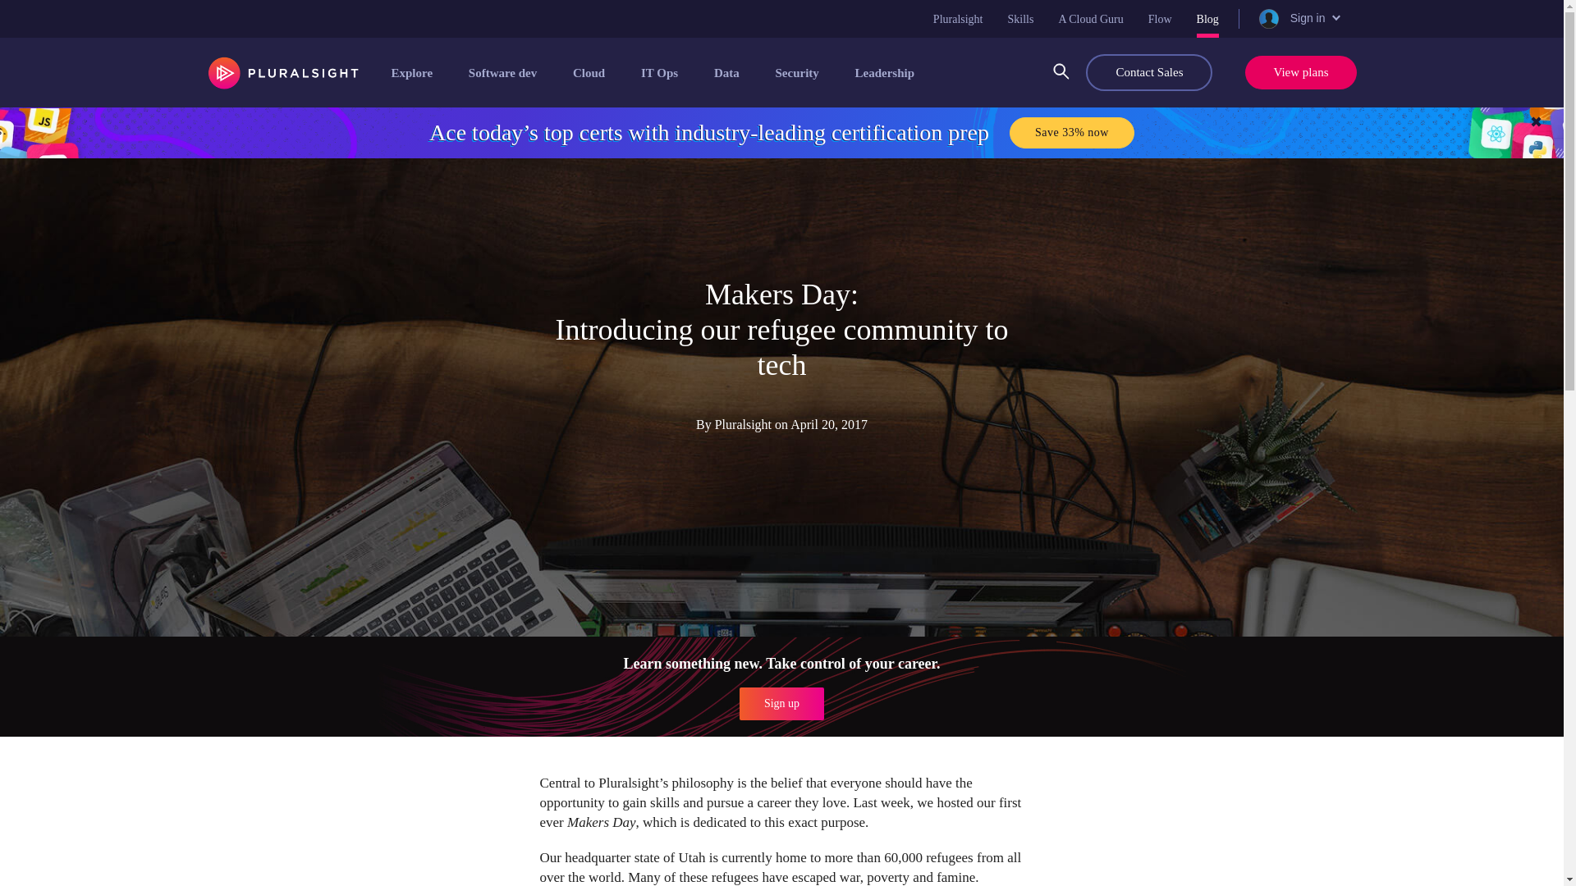  What do you see at coordinates (1148, 72) in the screenshot?
I see `Contact Sales` at bounding box center [1148, 72].